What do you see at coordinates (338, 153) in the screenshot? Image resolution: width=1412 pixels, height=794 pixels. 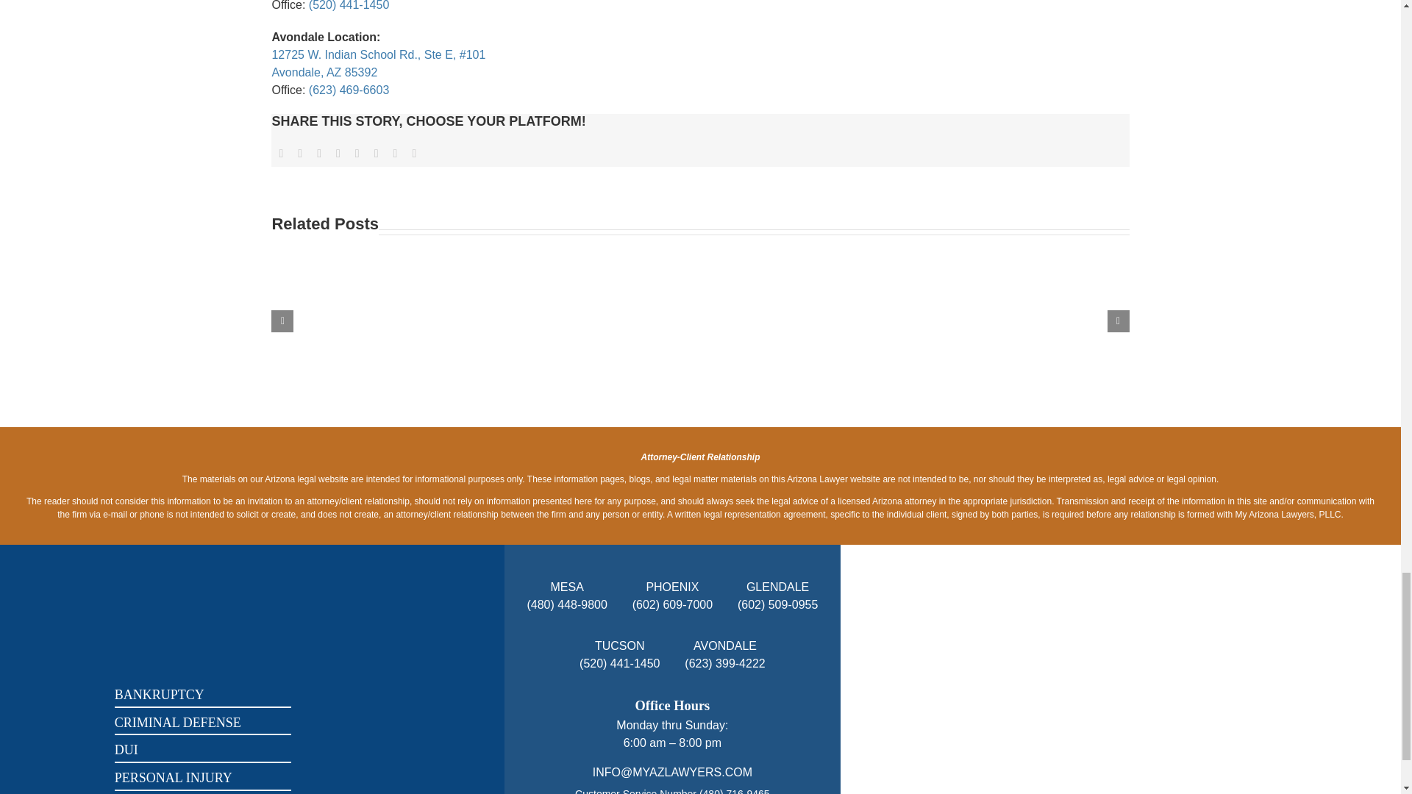 I see `LinkedIn` at bounding box center [338, 153].